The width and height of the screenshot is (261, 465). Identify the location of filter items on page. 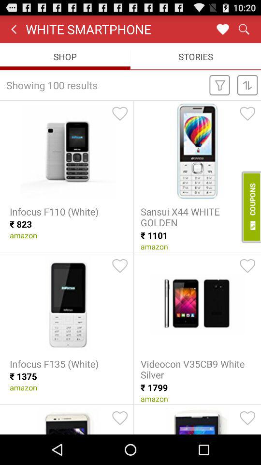
(219, 85).